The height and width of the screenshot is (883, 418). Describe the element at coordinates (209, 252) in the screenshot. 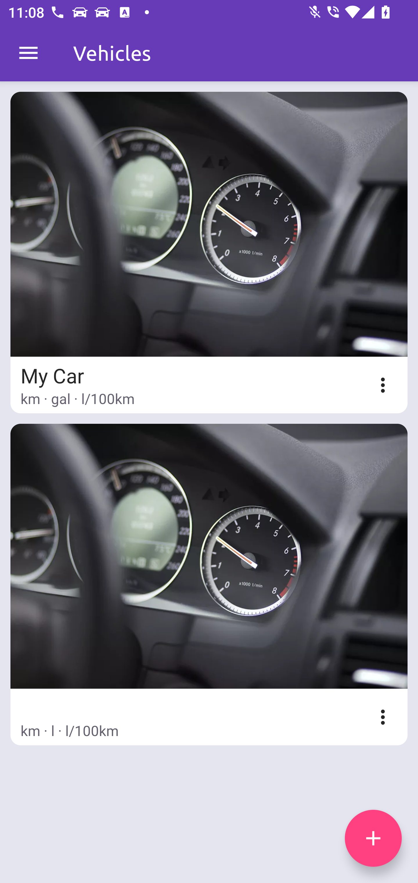

I see `My Car km · gal · l/100km` at that location.